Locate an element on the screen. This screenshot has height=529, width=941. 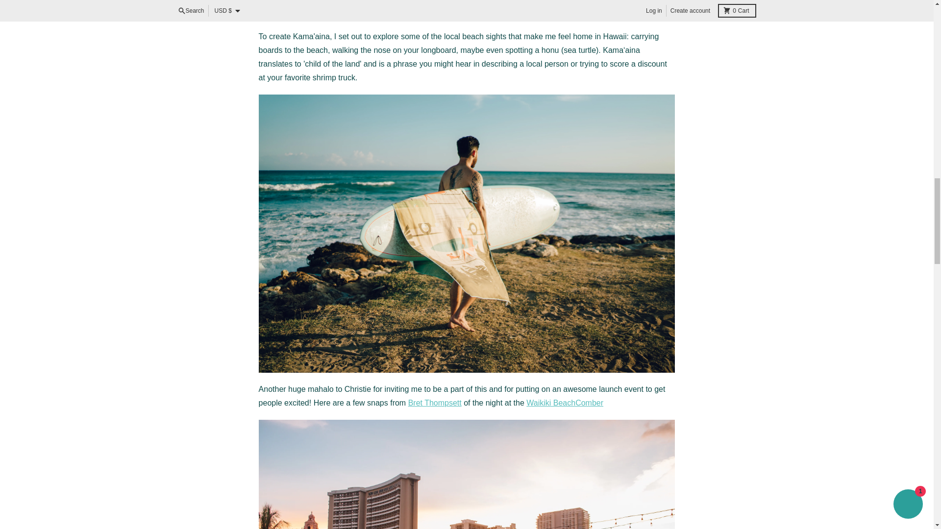
Go to Bret Thompsett Photography Facebook Business Page is located at coordinates (435, 403).